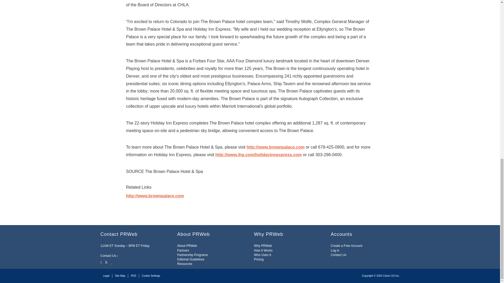 This screenshot has width=504, height=283. I want to click on Why PRWeb, so click(263, 246).